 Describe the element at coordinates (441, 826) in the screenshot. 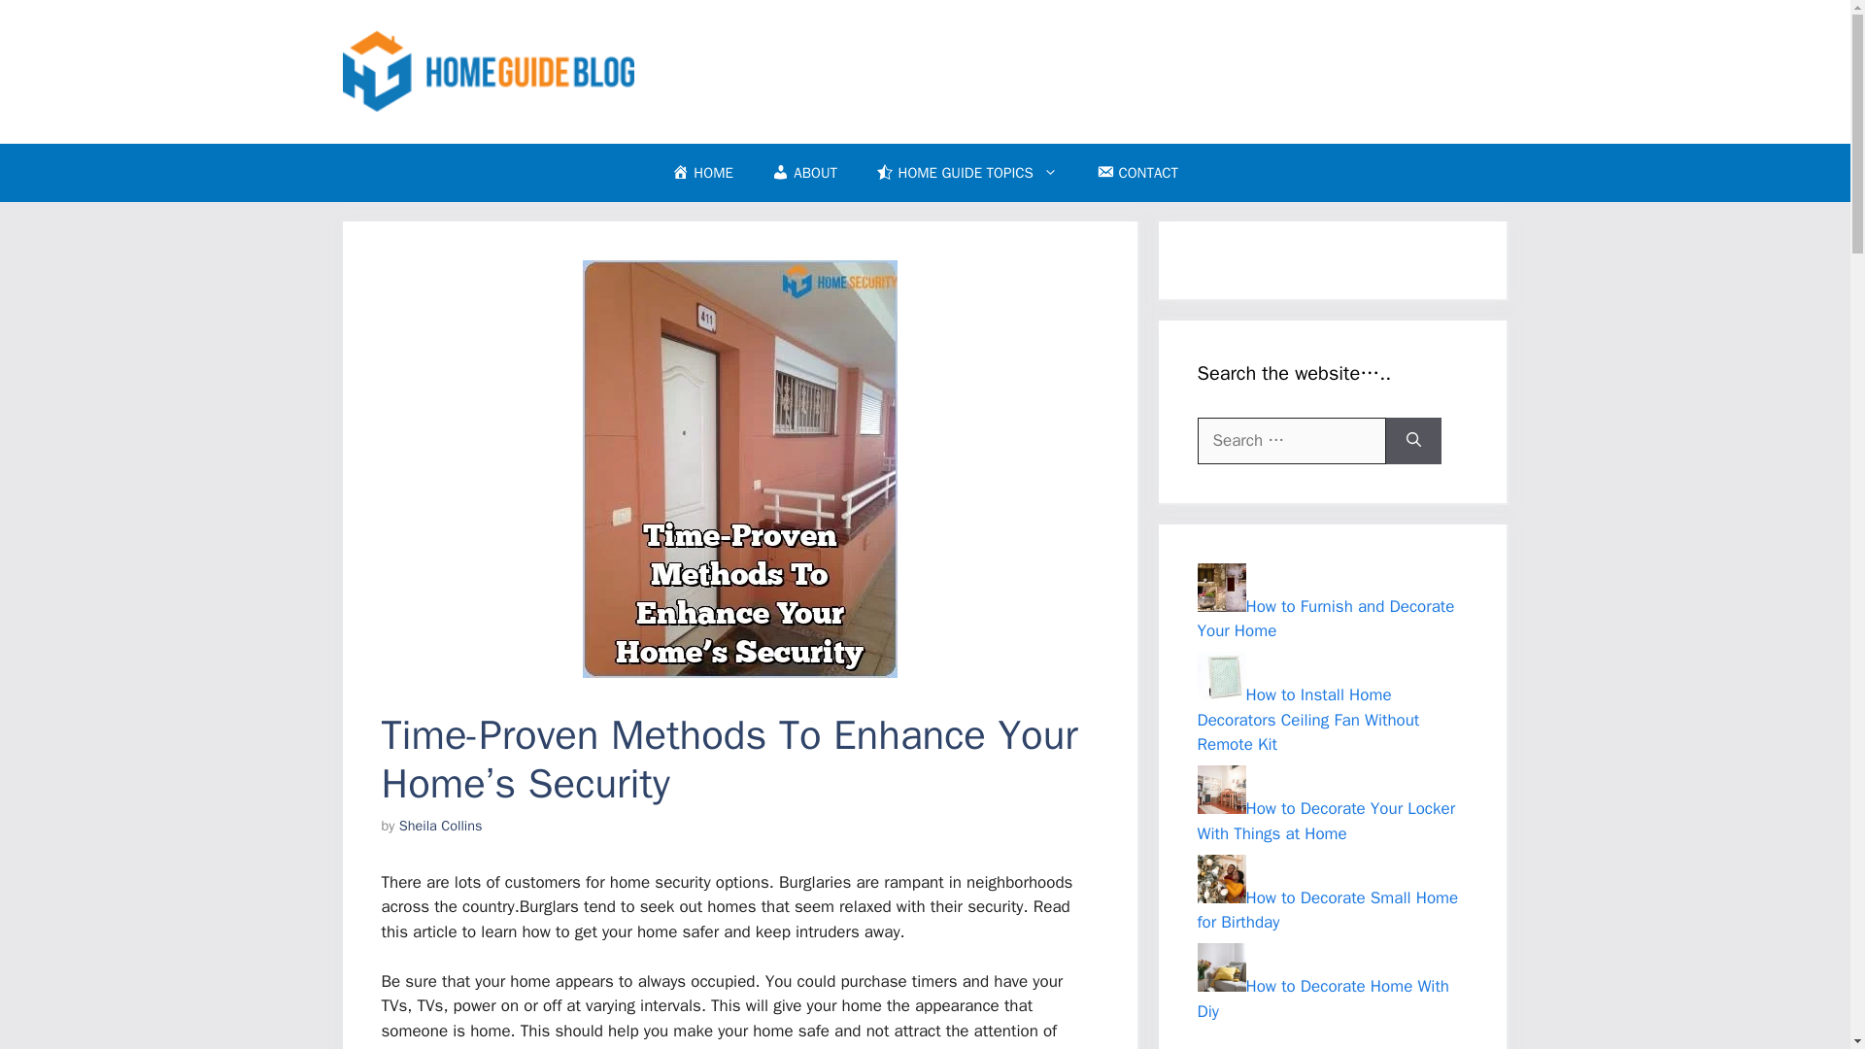

I see `View all posts by Sheila Collins` at that location.